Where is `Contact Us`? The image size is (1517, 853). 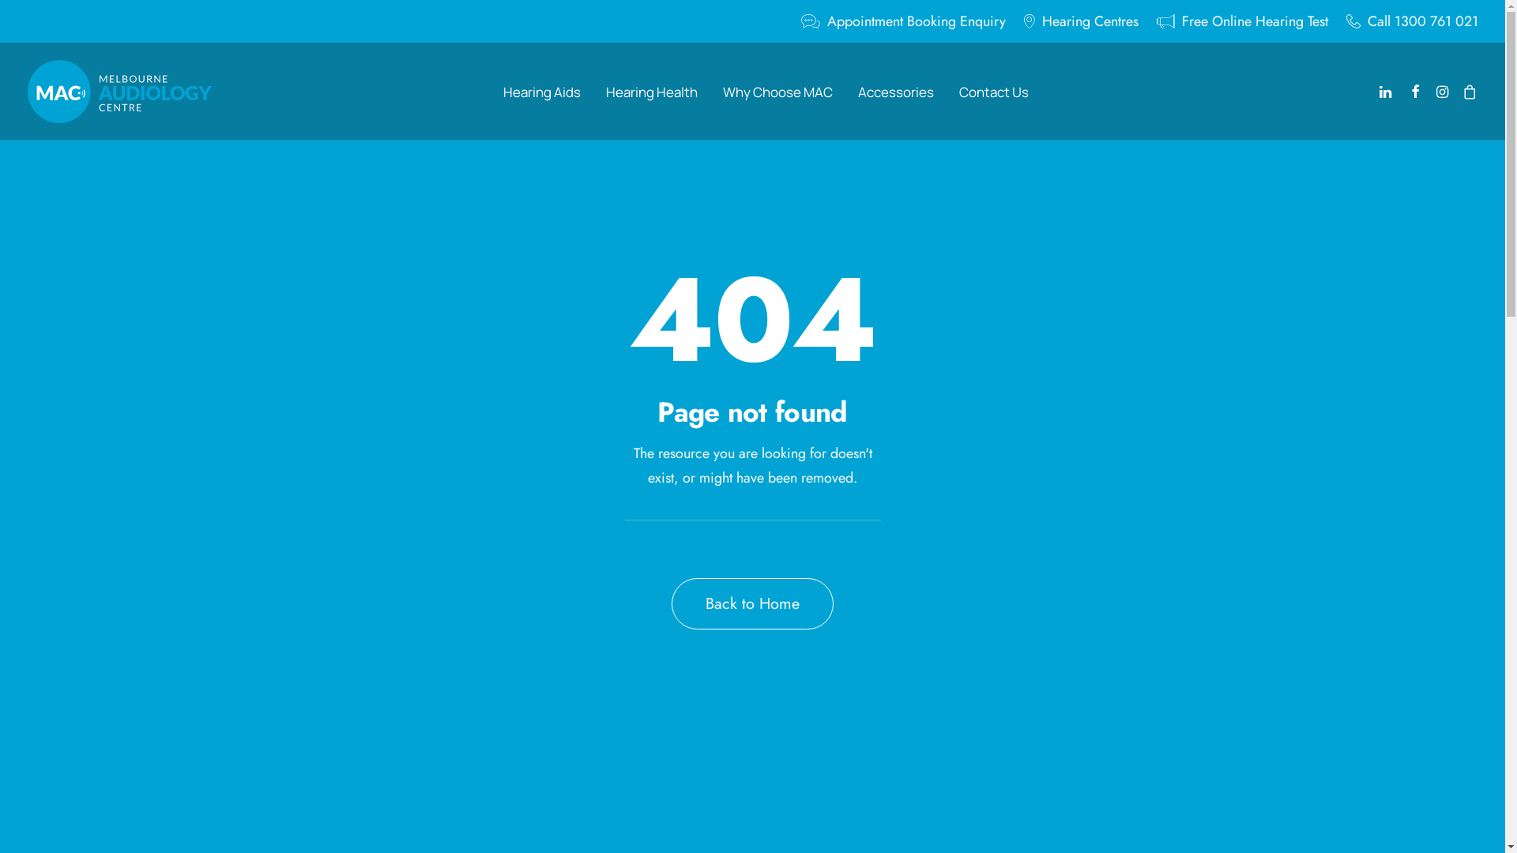 Contact Us is located at coordinates (994, 92).